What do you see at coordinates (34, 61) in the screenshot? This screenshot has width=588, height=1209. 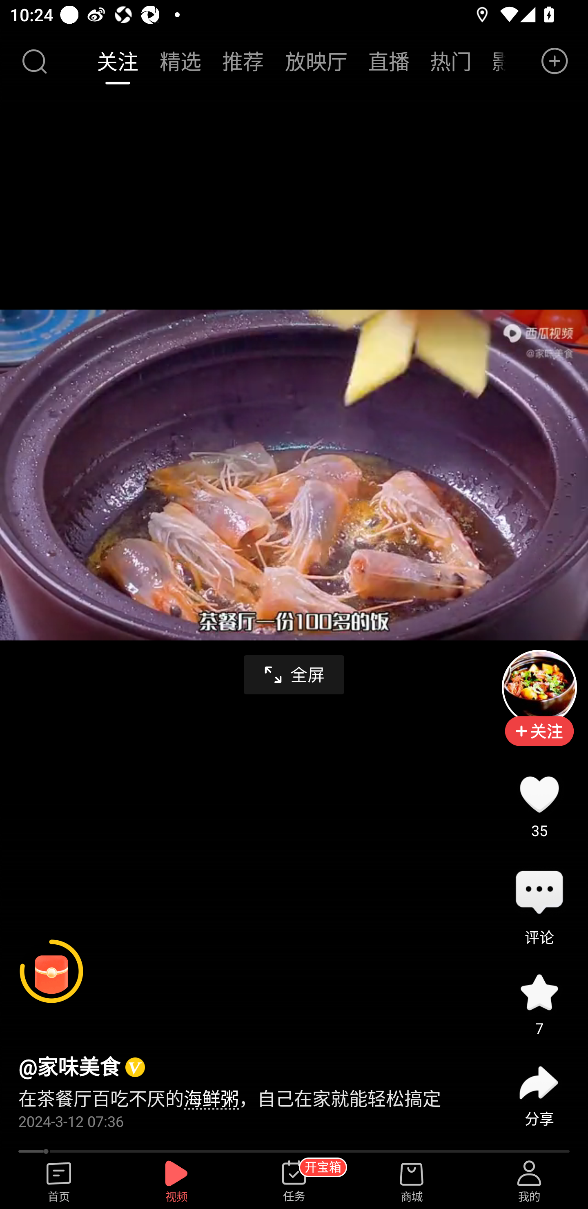 I see `搜索` at bounding box center [34, 61].